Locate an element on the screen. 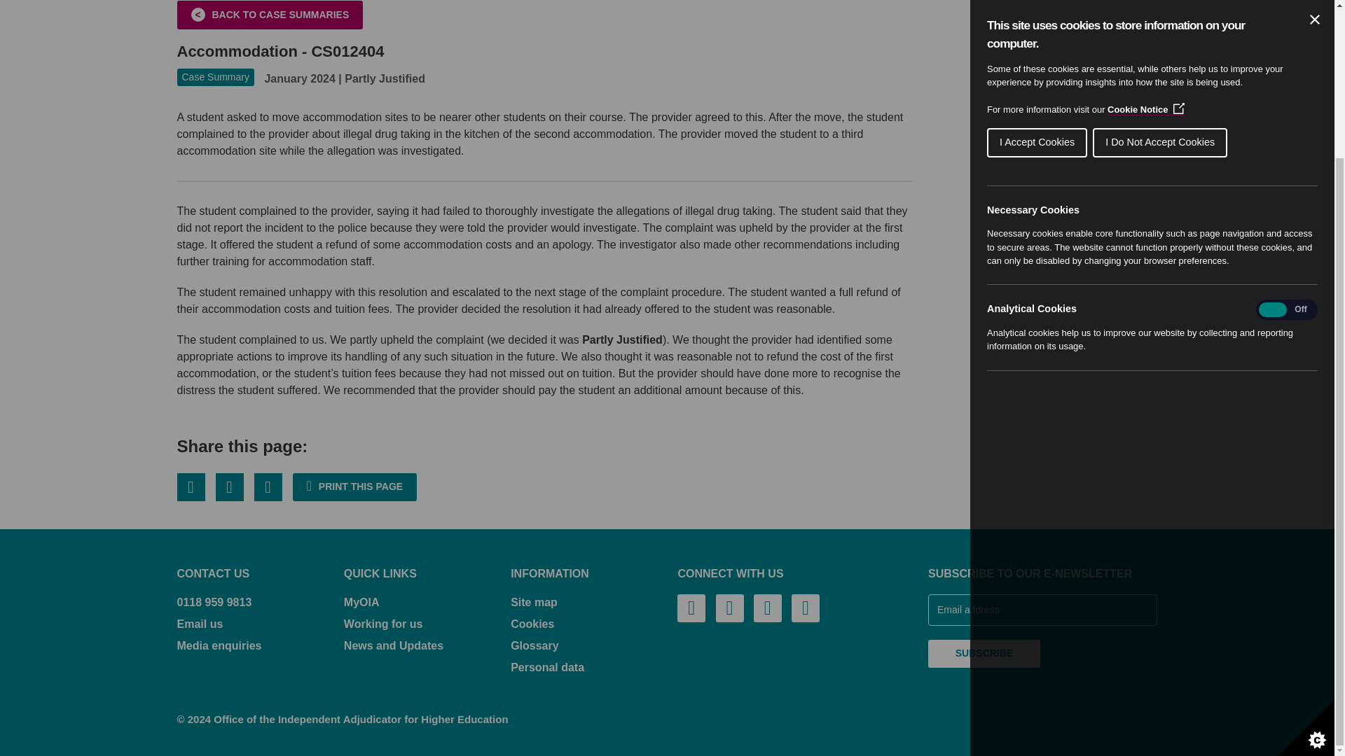  Twitter is located at coordinates (691, 608).